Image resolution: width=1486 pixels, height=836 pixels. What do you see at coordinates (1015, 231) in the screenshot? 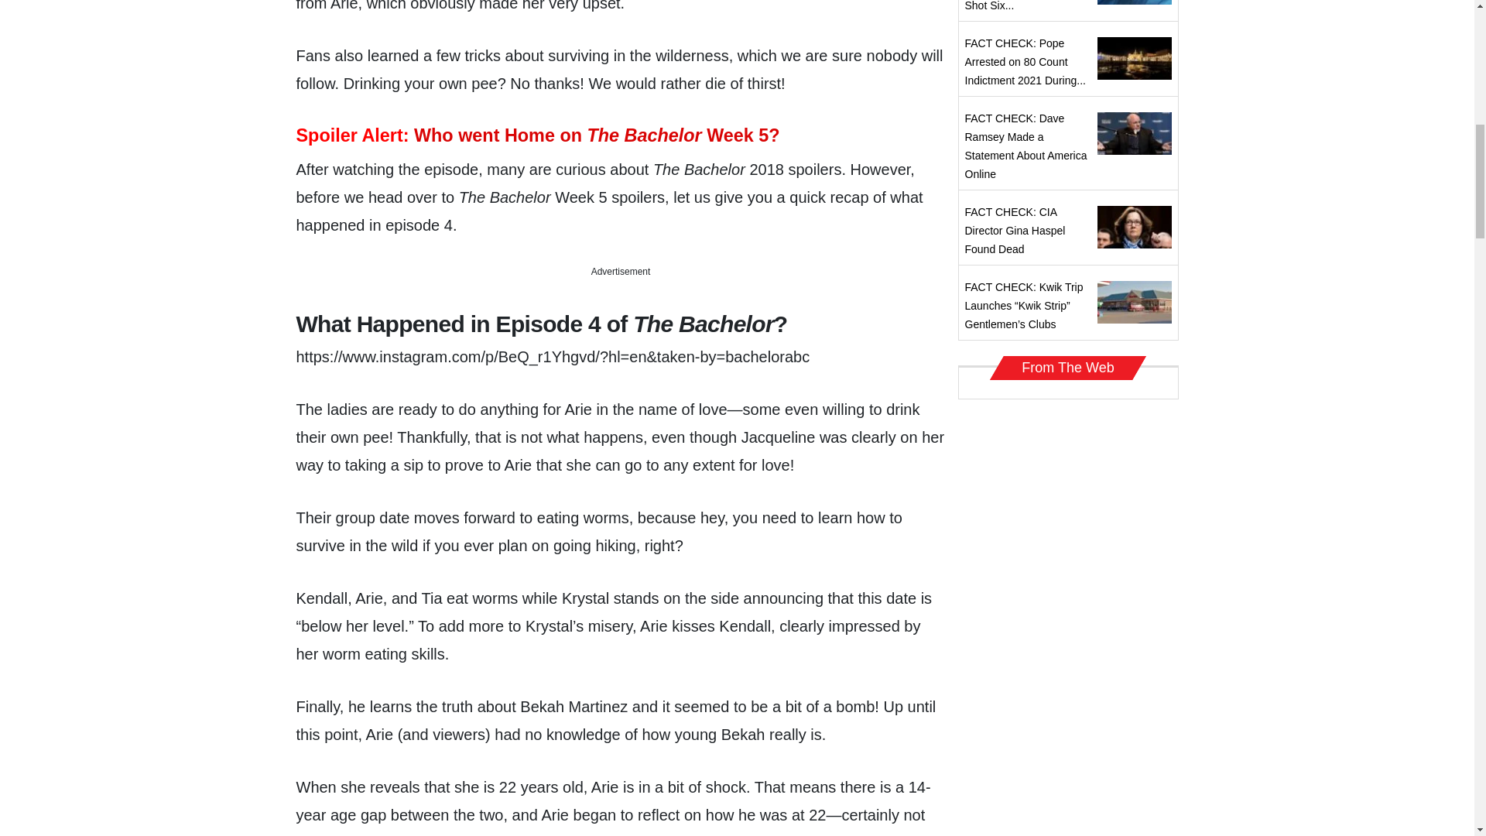
I see `FACT CHECK: CIA Director Gina Haspel Found Dead` at bounding box center [1015, 231].